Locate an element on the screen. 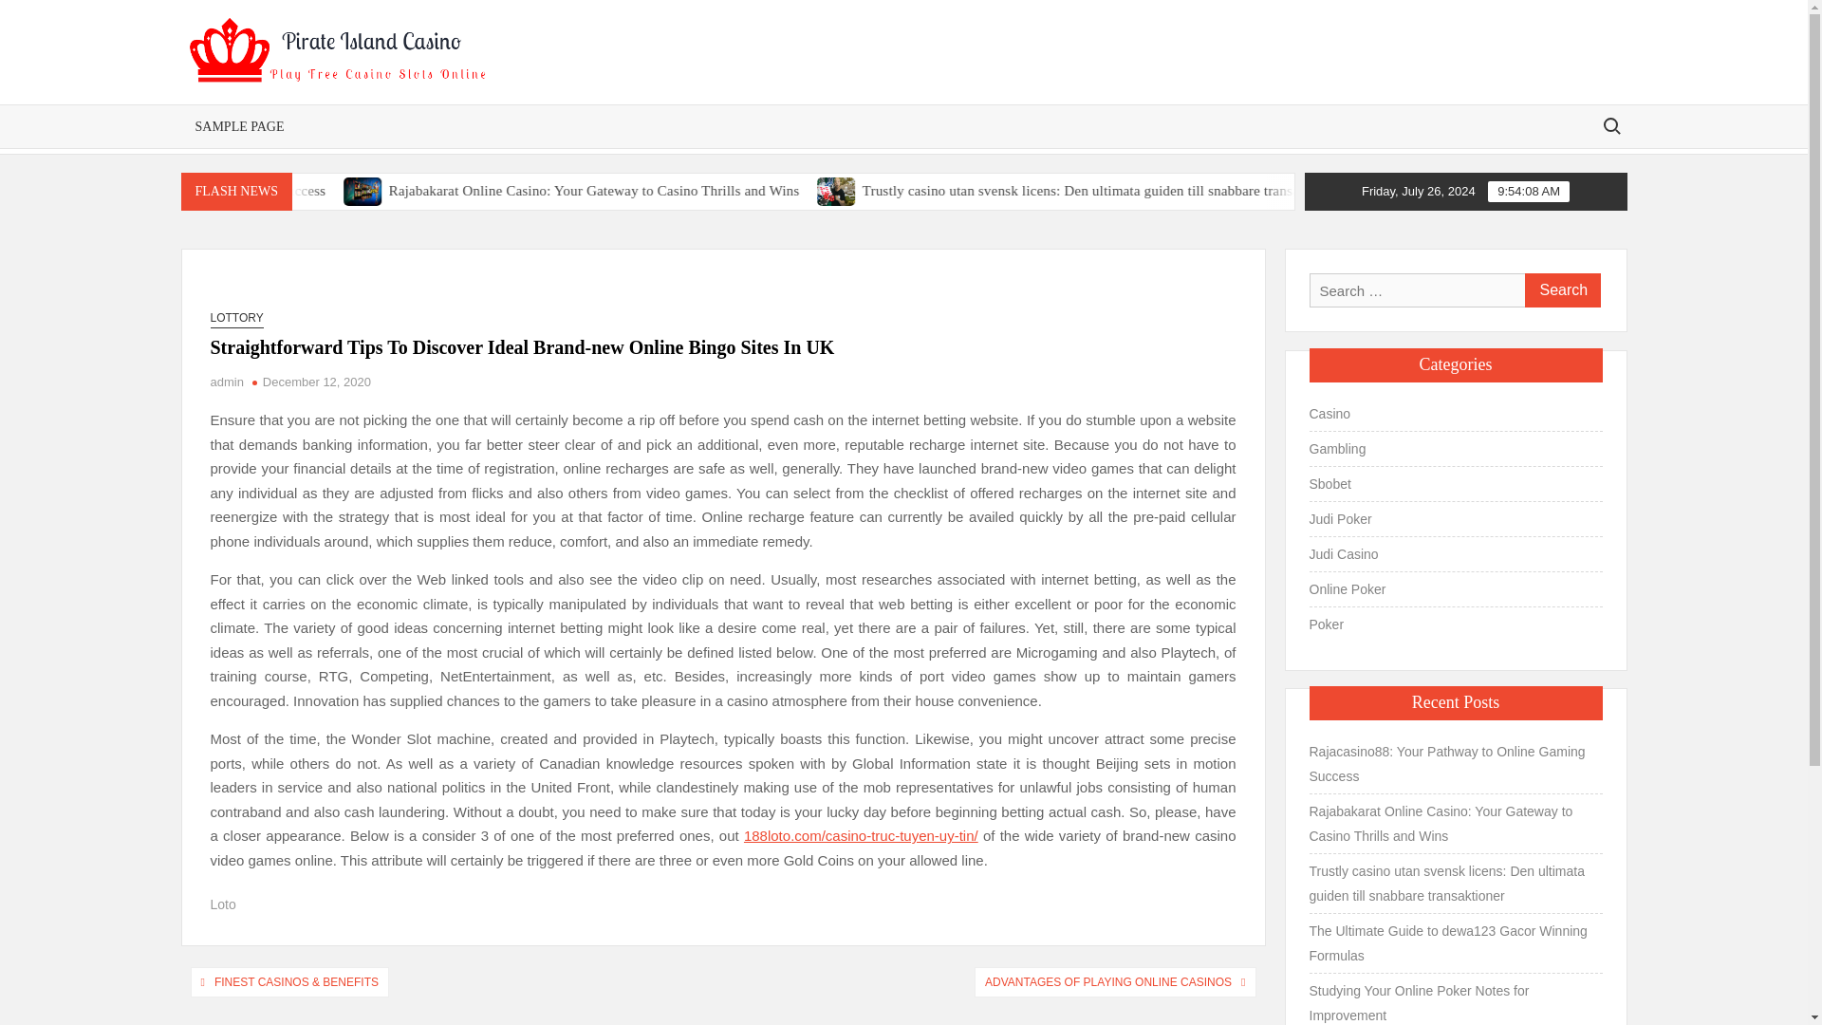 The image size is (1822, 1025). Rajacasino88: Your Pathway to Online Gaming Success is located at coordinates (359, 191).